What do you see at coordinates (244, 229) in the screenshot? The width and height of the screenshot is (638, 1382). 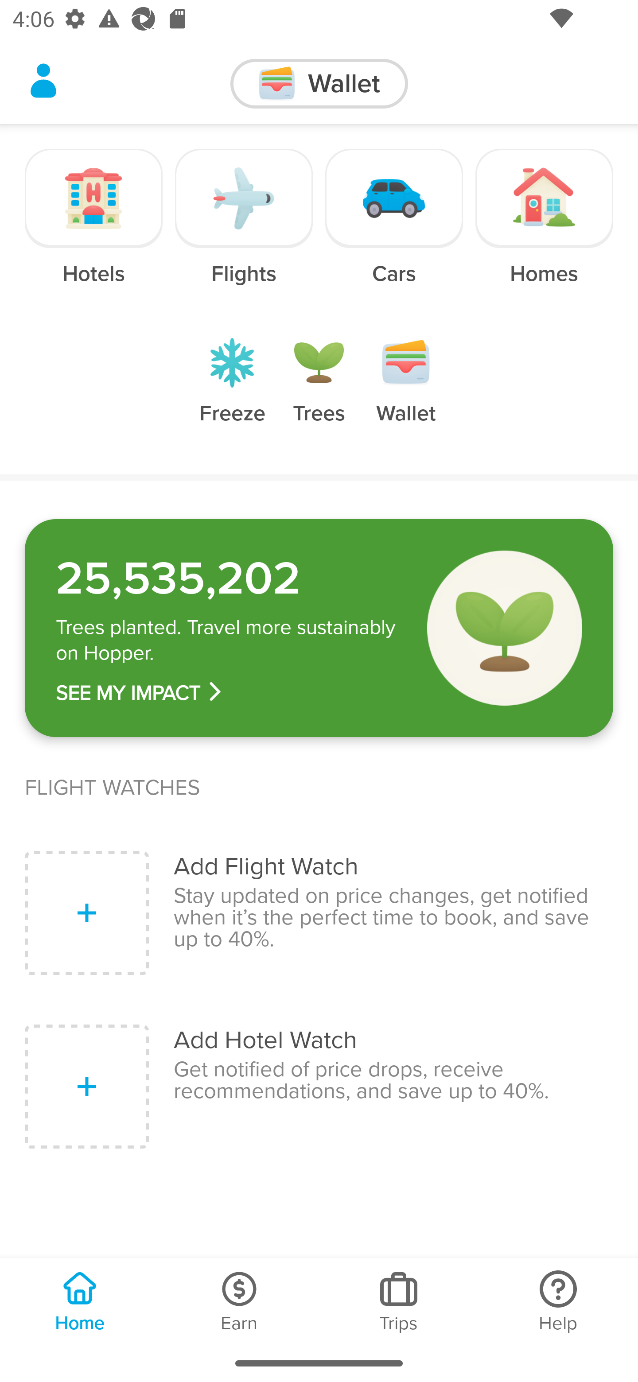 I see `Flights` at bounding box center [244, 229].